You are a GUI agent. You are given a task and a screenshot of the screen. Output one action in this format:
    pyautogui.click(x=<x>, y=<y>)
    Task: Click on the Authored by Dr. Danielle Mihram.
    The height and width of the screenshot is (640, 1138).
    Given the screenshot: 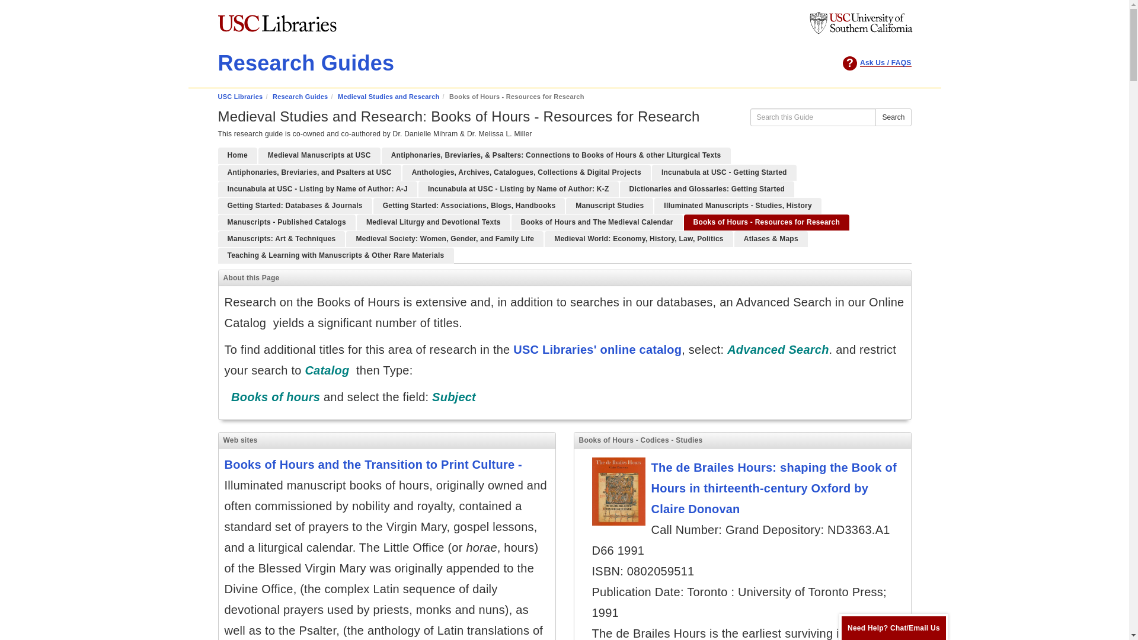 What is the action you would take?
    pyautogui.click(x=766, y=222)
    